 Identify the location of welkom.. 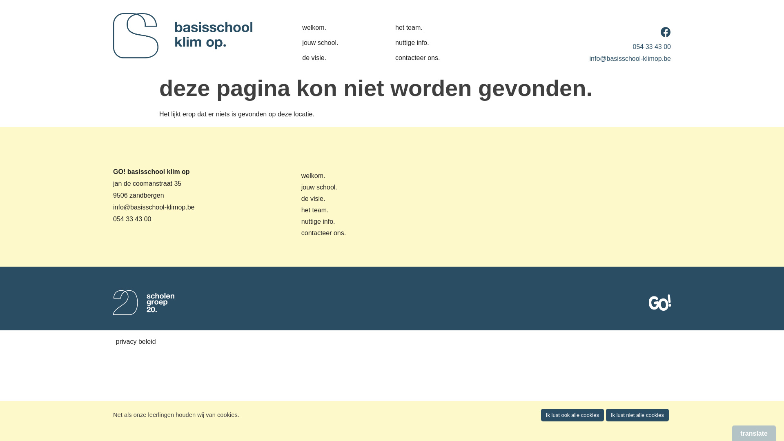
(329, 176).